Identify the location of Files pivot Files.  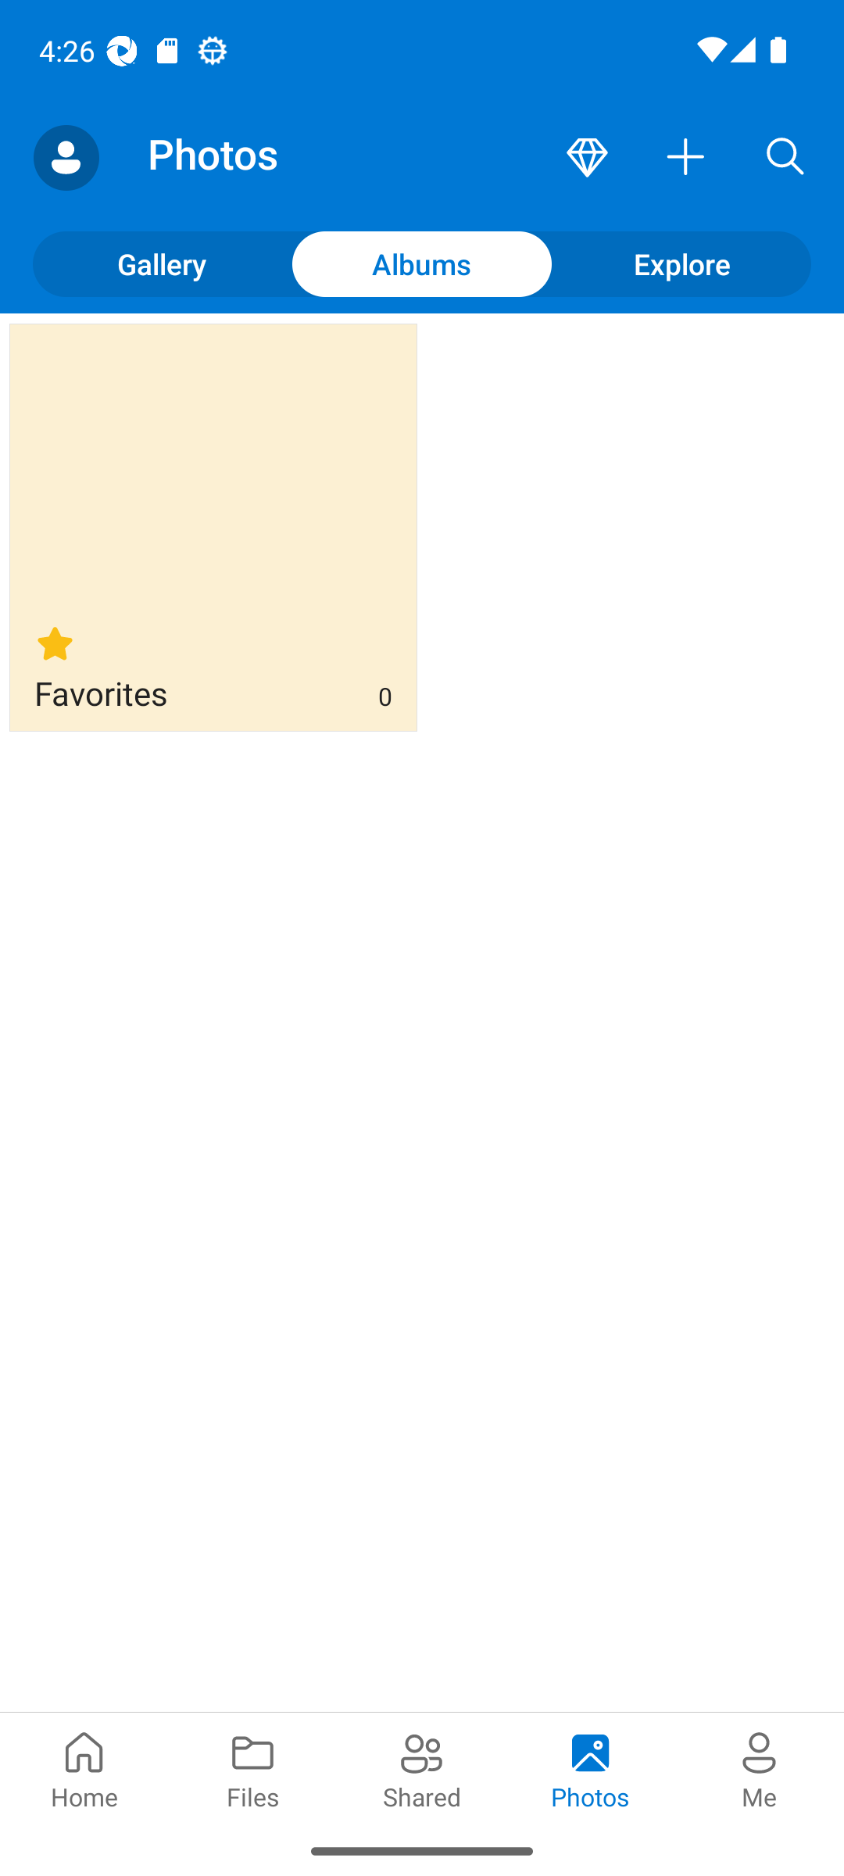
(253, 1768).